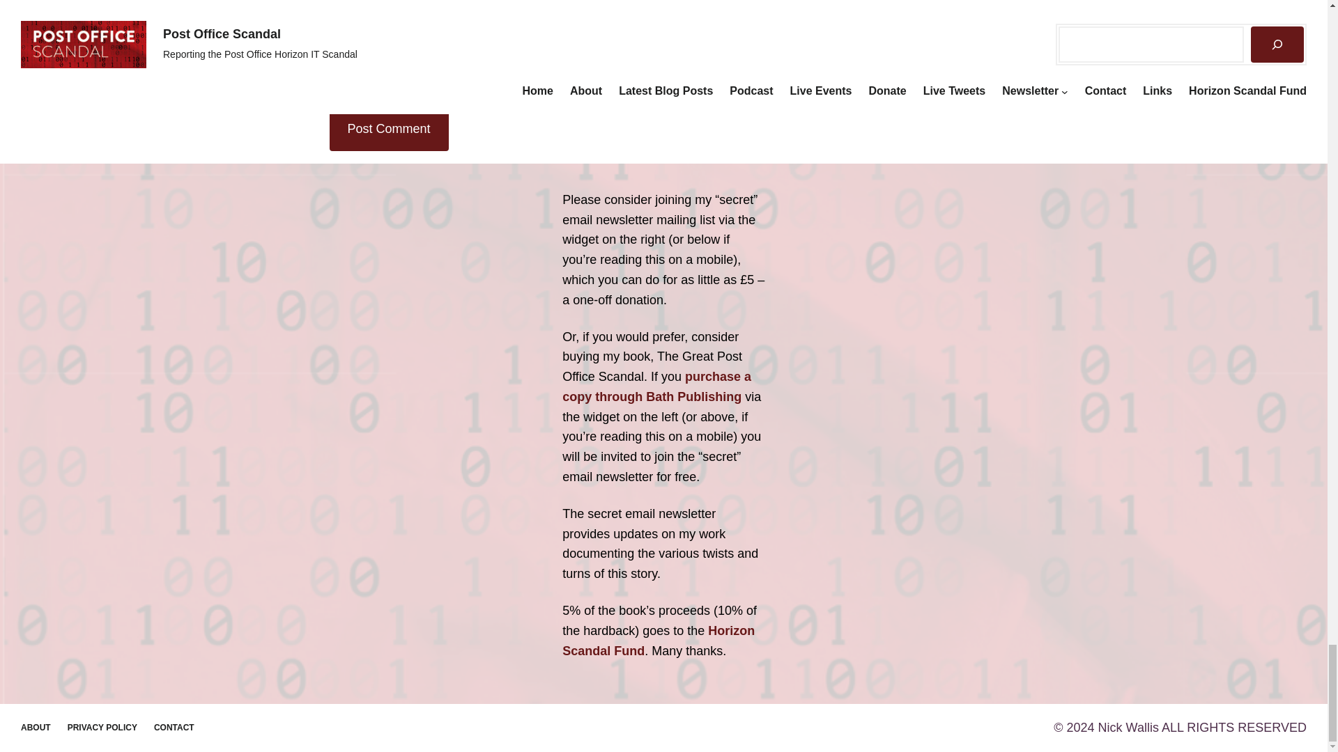 This screenshot has width=1338, height=752. What do you see at coordinates (333, 86) in the screenshot?
I see `yes` at bounding box center [333, 86].